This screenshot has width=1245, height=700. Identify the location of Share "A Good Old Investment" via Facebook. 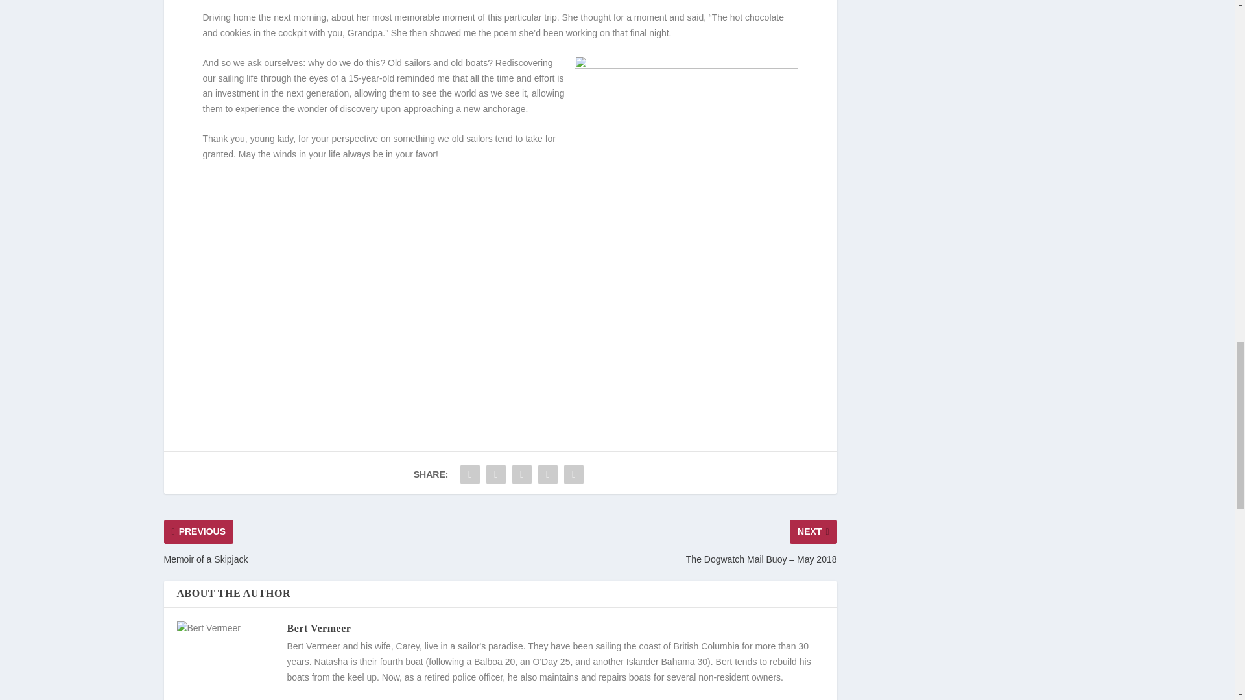
(469, 474).